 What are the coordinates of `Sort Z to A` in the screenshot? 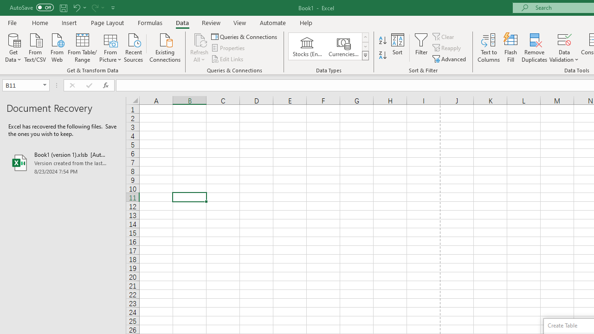 It's located at (382, 56).